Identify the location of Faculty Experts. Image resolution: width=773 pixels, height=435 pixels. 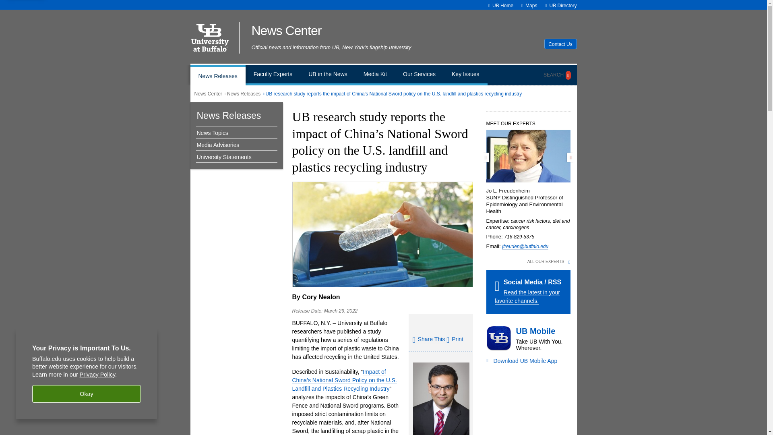
(273, 75).